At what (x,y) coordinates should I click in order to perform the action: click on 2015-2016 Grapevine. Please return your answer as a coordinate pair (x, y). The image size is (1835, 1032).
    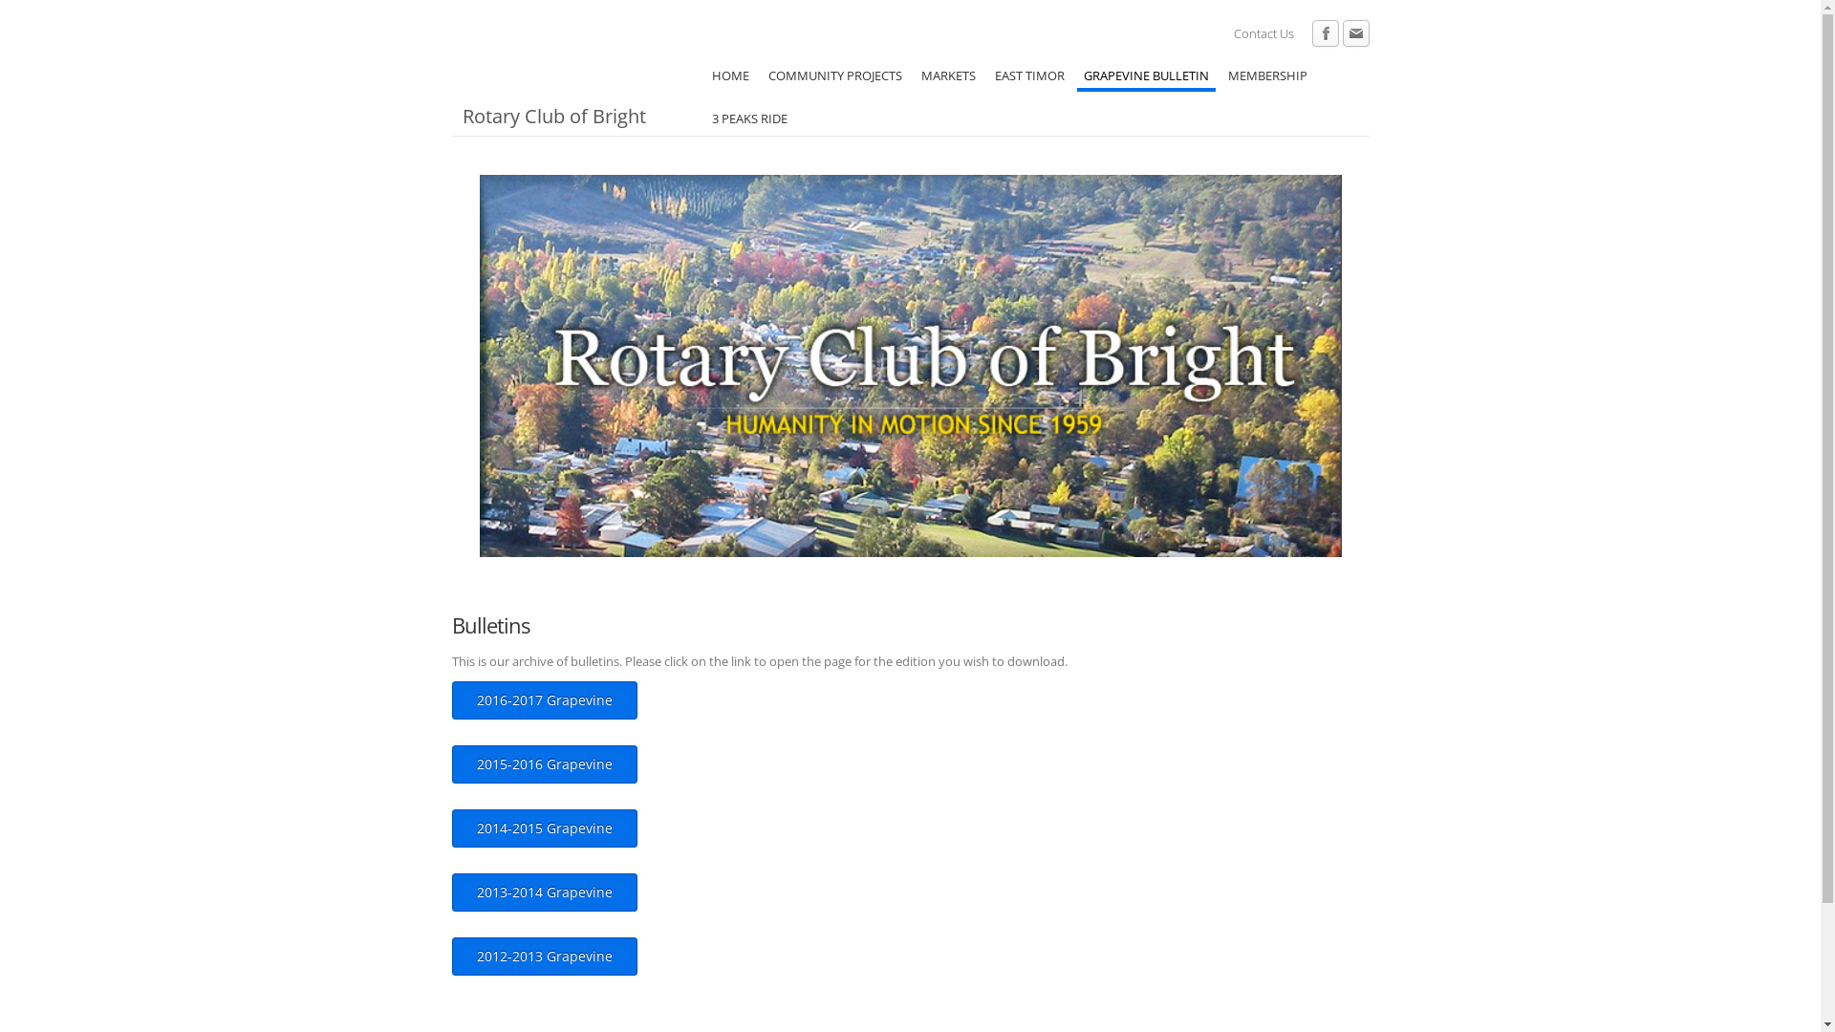
    Looking at the image, I should click on (544, 764).